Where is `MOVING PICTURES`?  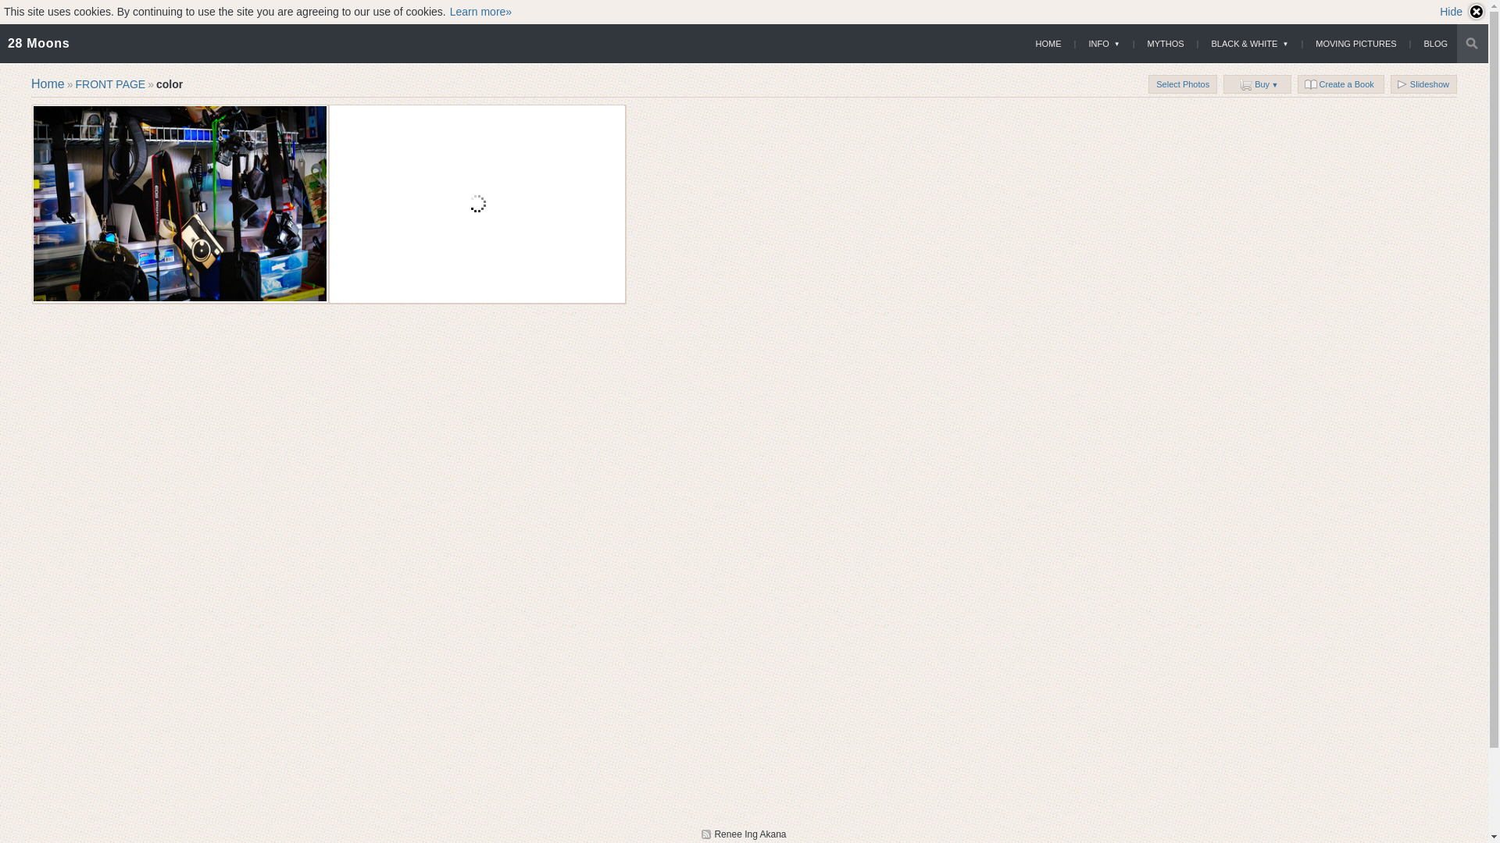
MOVING PICTURES is located at coordinates (1356, 44).